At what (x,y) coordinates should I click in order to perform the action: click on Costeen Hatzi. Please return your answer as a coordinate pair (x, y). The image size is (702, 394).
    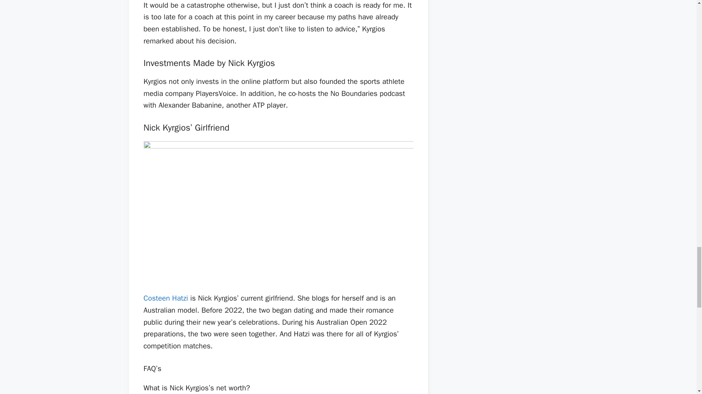
    Looking at the image, I should click on (165, 298).